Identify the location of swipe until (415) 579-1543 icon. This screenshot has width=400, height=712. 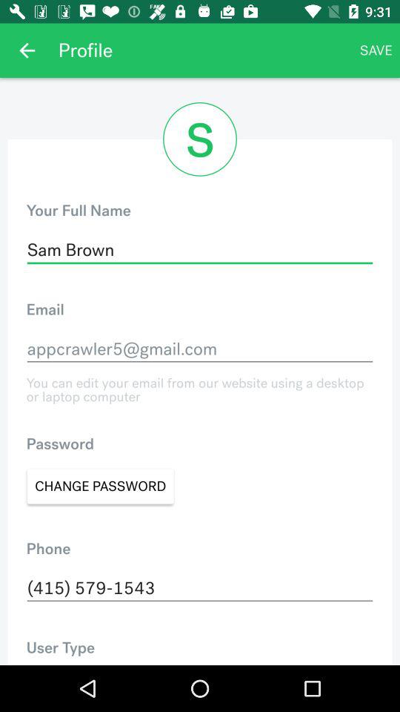
(200, 588).